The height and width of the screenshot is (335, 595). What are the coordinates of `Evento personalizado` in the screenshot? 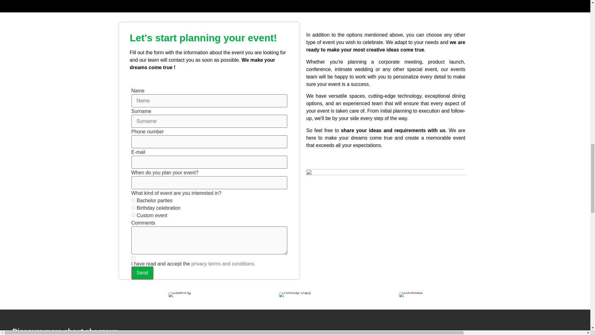 It's located at (133, 215).